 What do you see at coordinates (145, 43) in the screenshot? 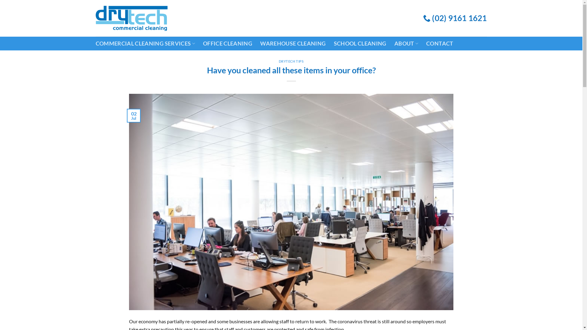
I see `COMMERCIAL CLEANING SERVICES` at bounding box center [145, 43].